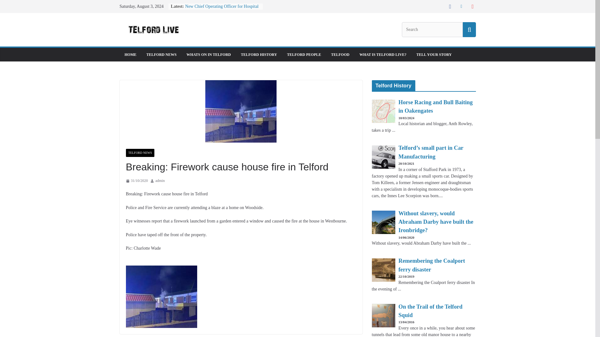 The image size is (600, 337). What do you see at coordinates (340, 54) in the screenshot?
I see `TELFOOD` at bounding box center [340, 54].